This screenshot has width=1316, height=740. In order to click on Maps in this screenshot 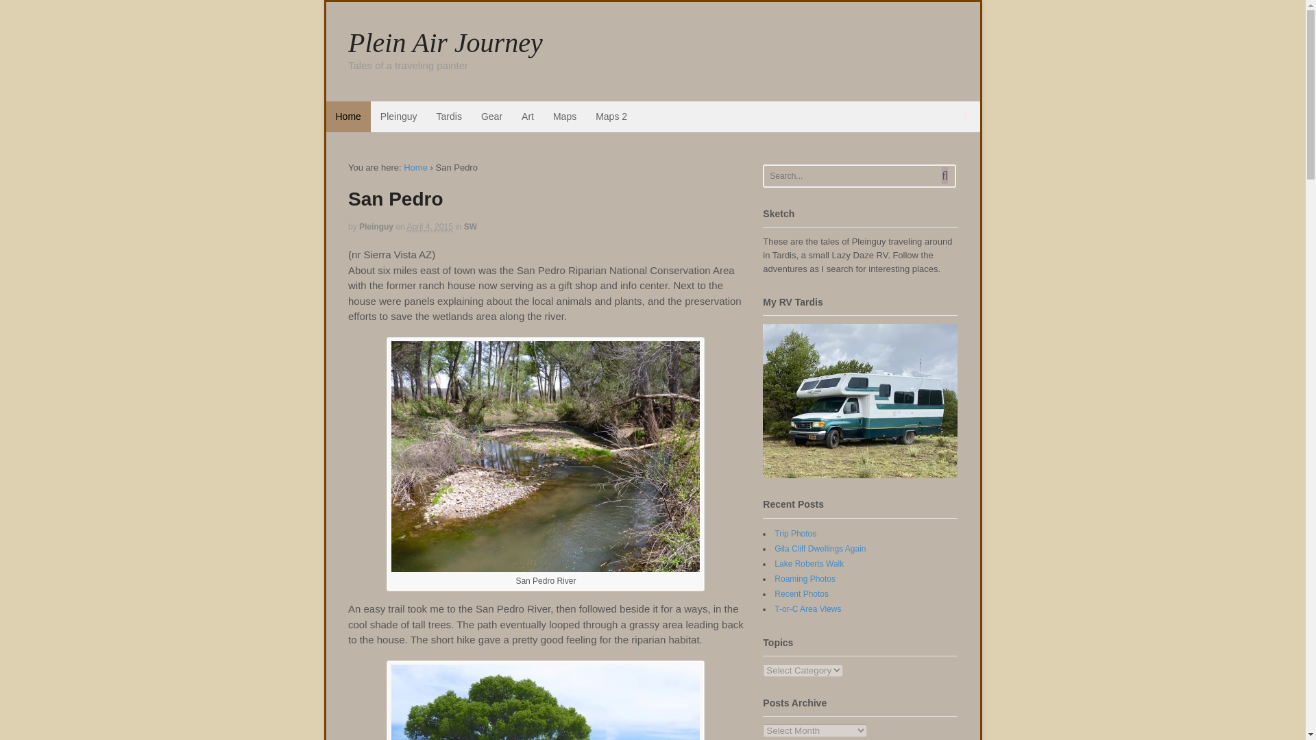, I will do `click(564, 116)`.